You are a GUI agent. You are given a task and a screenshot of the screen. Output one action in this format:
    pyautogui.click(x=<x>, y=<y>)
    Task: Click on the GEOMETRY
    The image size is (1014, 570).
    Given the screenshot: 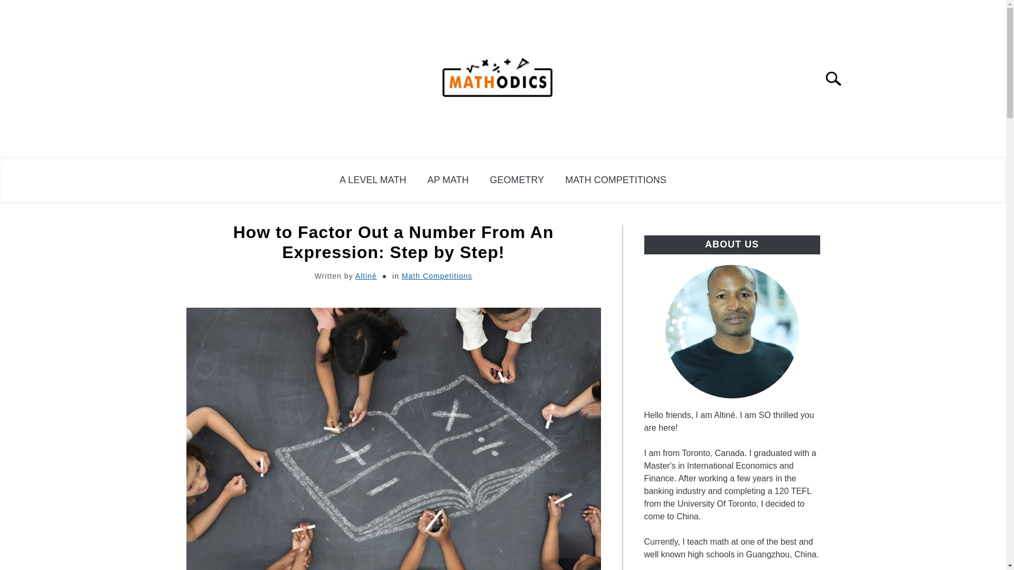 What is the action you would take?
    pyautogui.click(x=517, y=180)
    